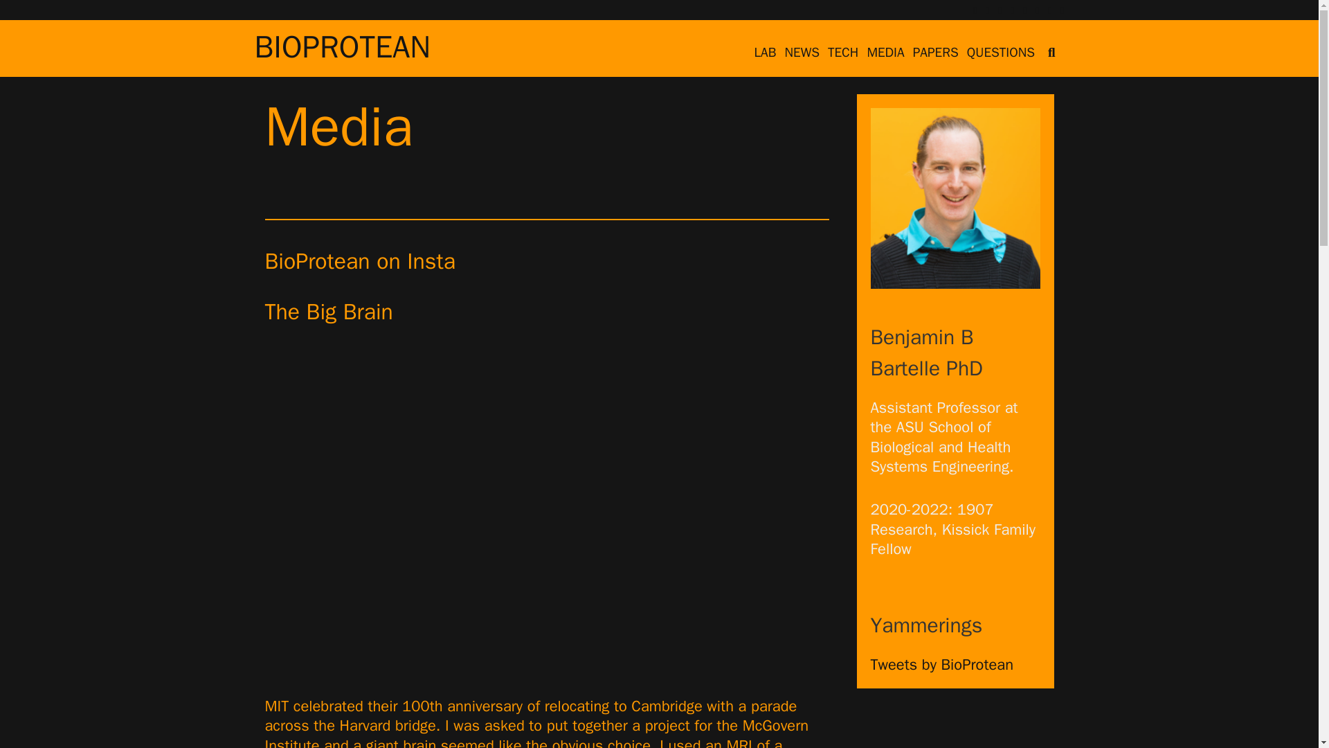  I want to click on PAPERS, so click(936, 51).